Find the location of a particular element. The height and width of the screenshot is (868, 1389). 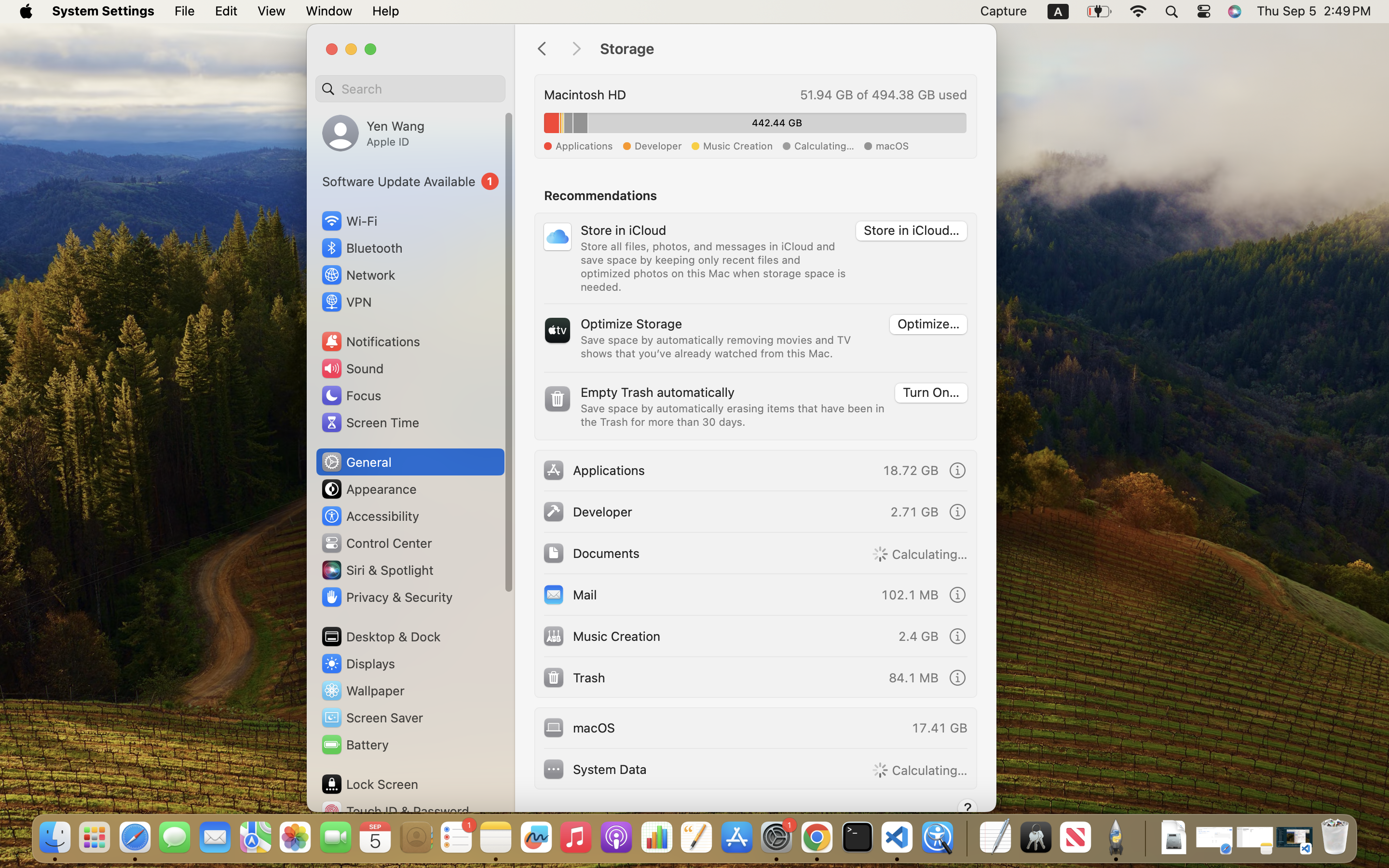

Screen Saver is located at coordinates (372, 718).